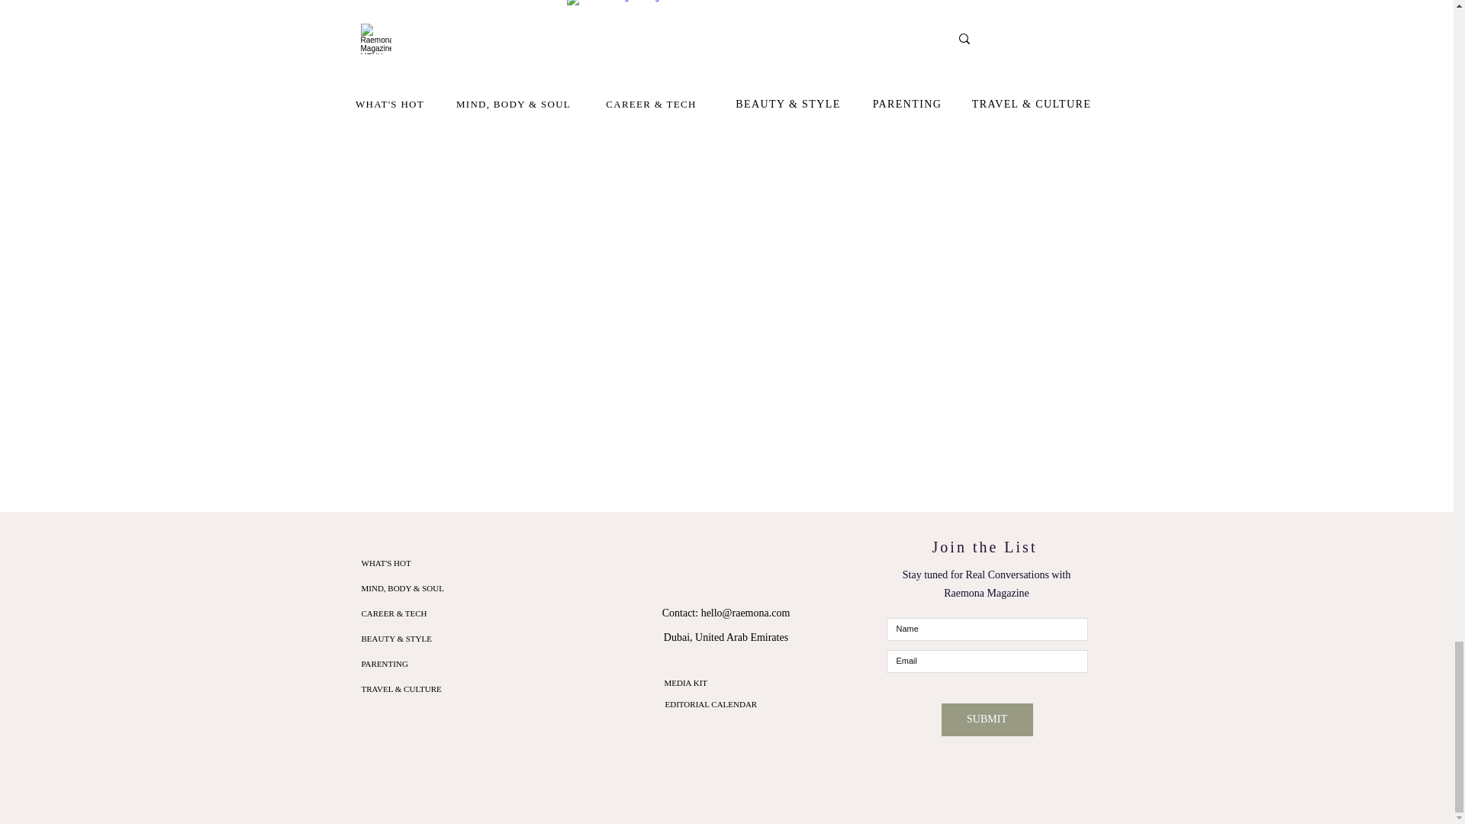 The image size is (1465, 824). I want to click on PARENTING, so click(443, 664).